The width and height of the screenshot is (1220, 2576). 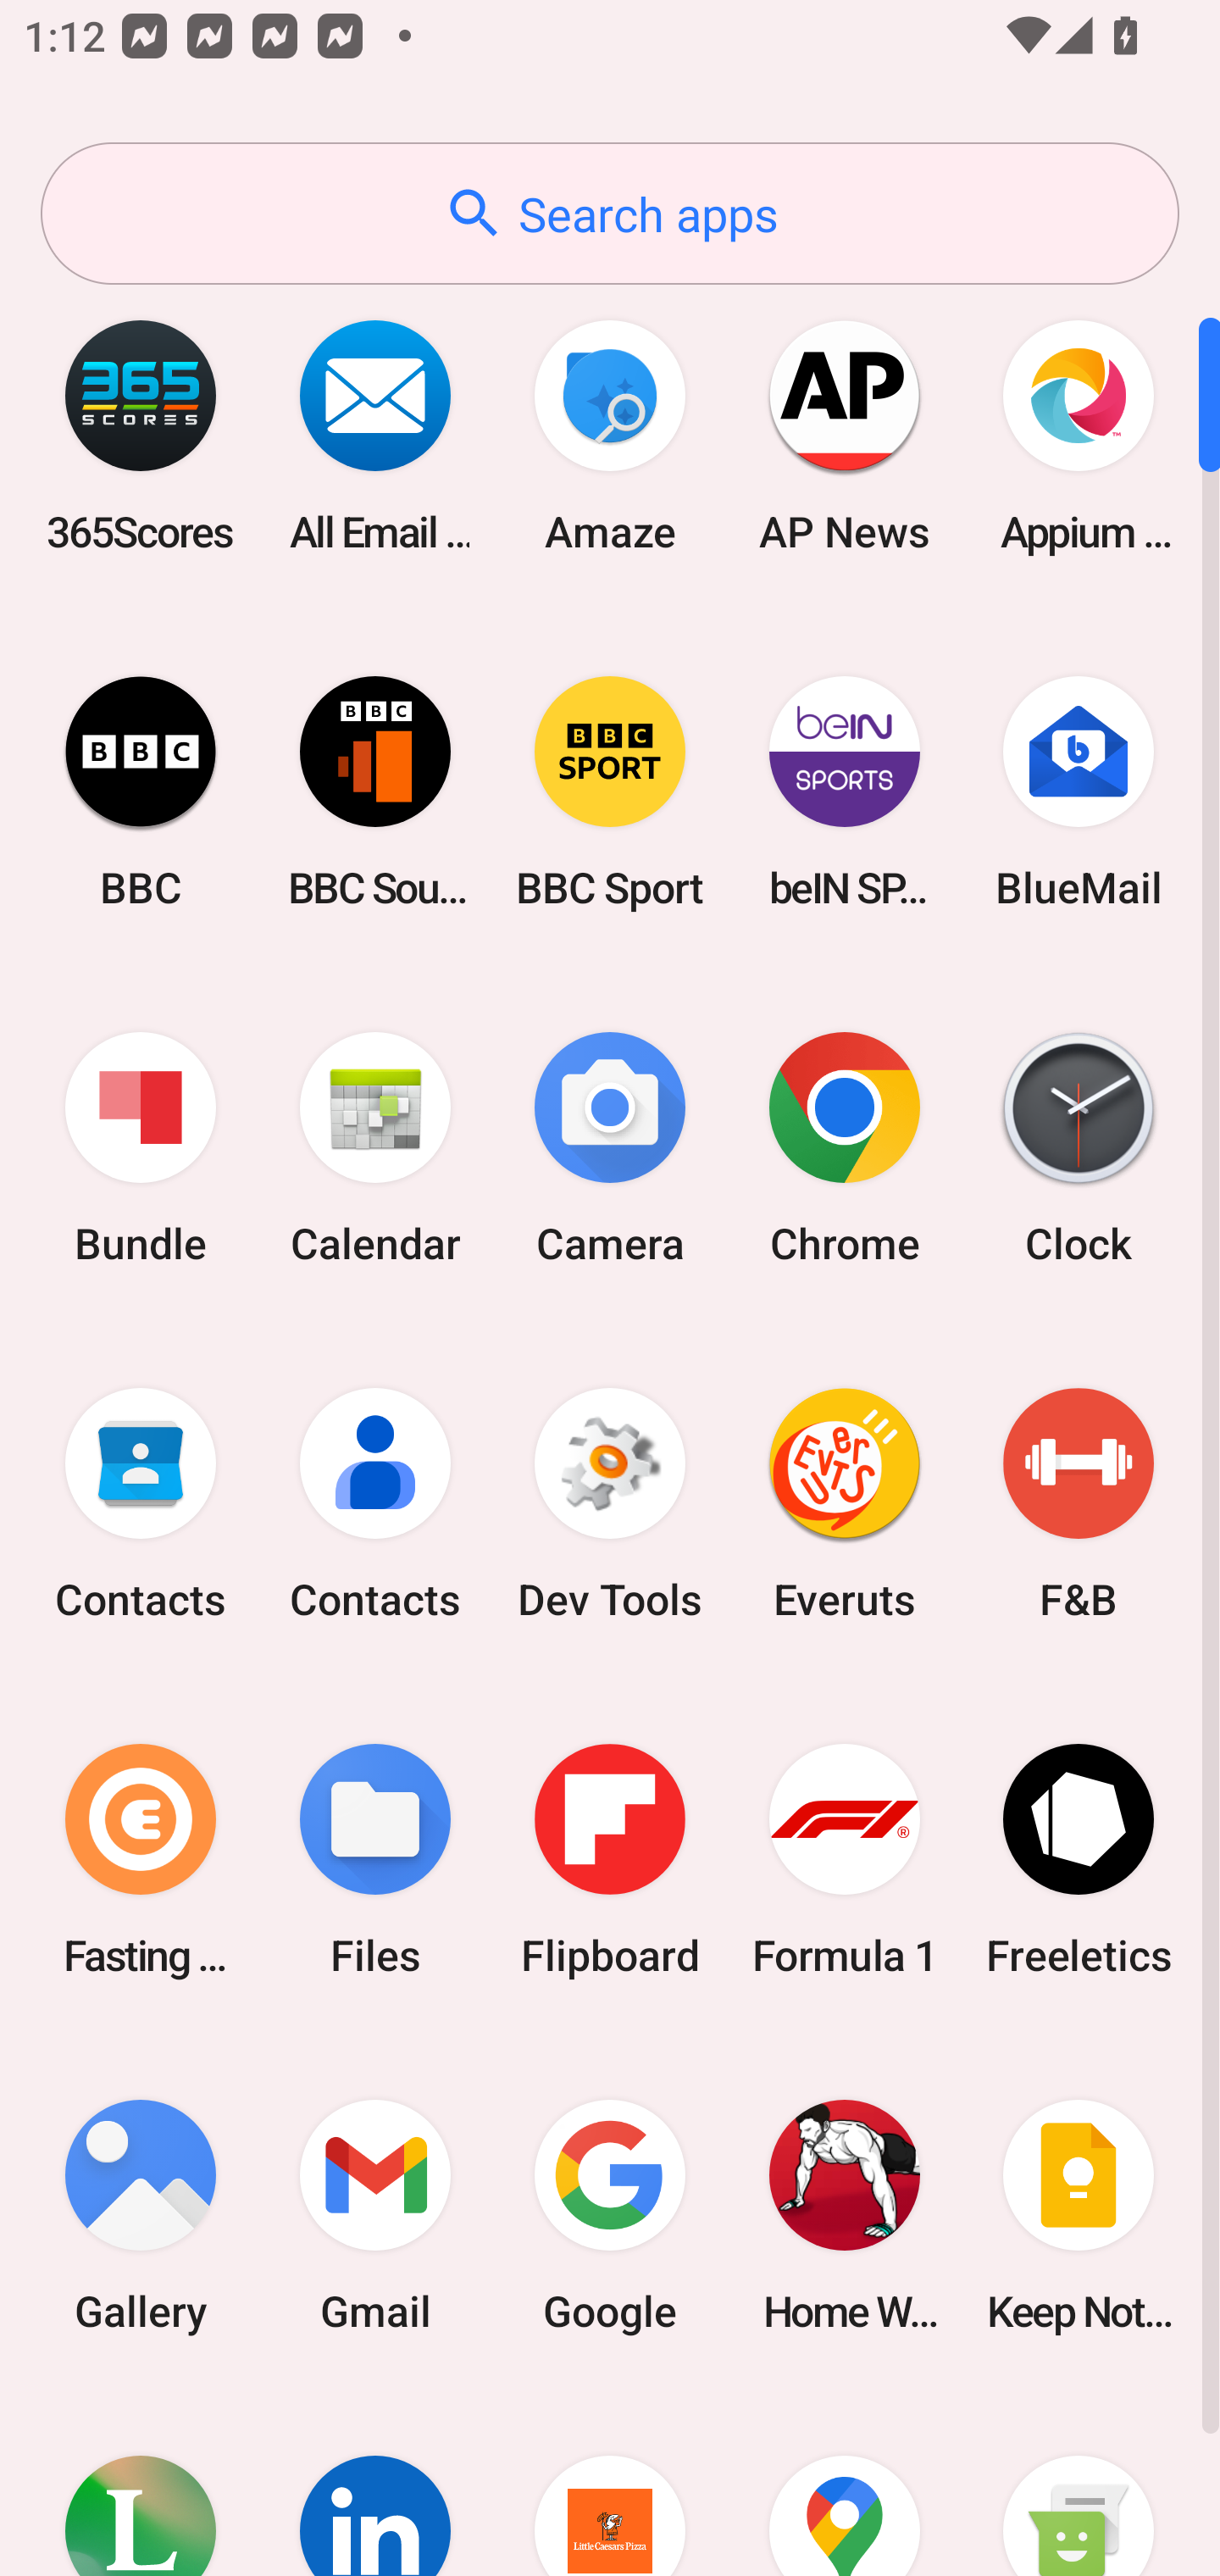 I want to click on BBC, so click(x=141, y=791).